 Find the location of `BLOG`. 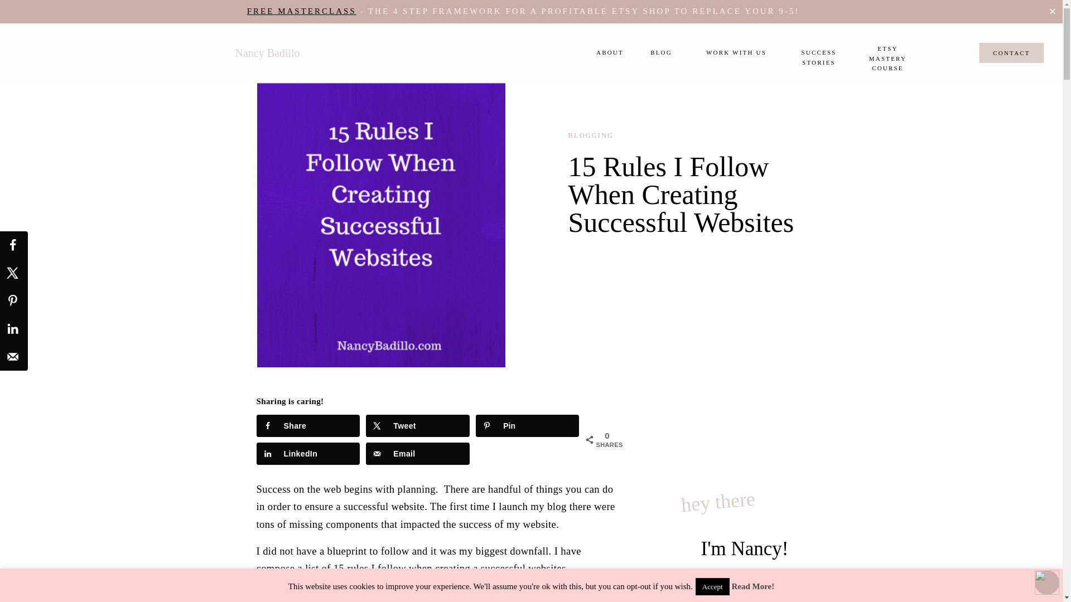

BLOG is located at coordinates (661, 52).